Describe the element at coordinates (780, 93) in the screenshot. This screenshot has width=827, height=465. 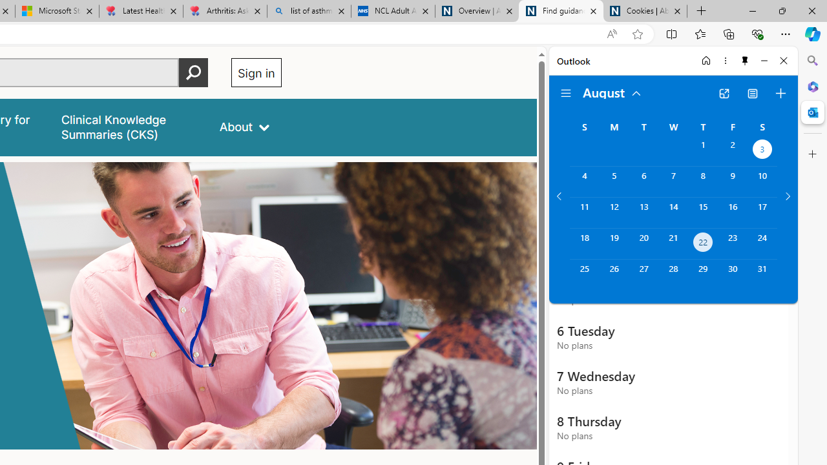
I see `Create event` at that location.